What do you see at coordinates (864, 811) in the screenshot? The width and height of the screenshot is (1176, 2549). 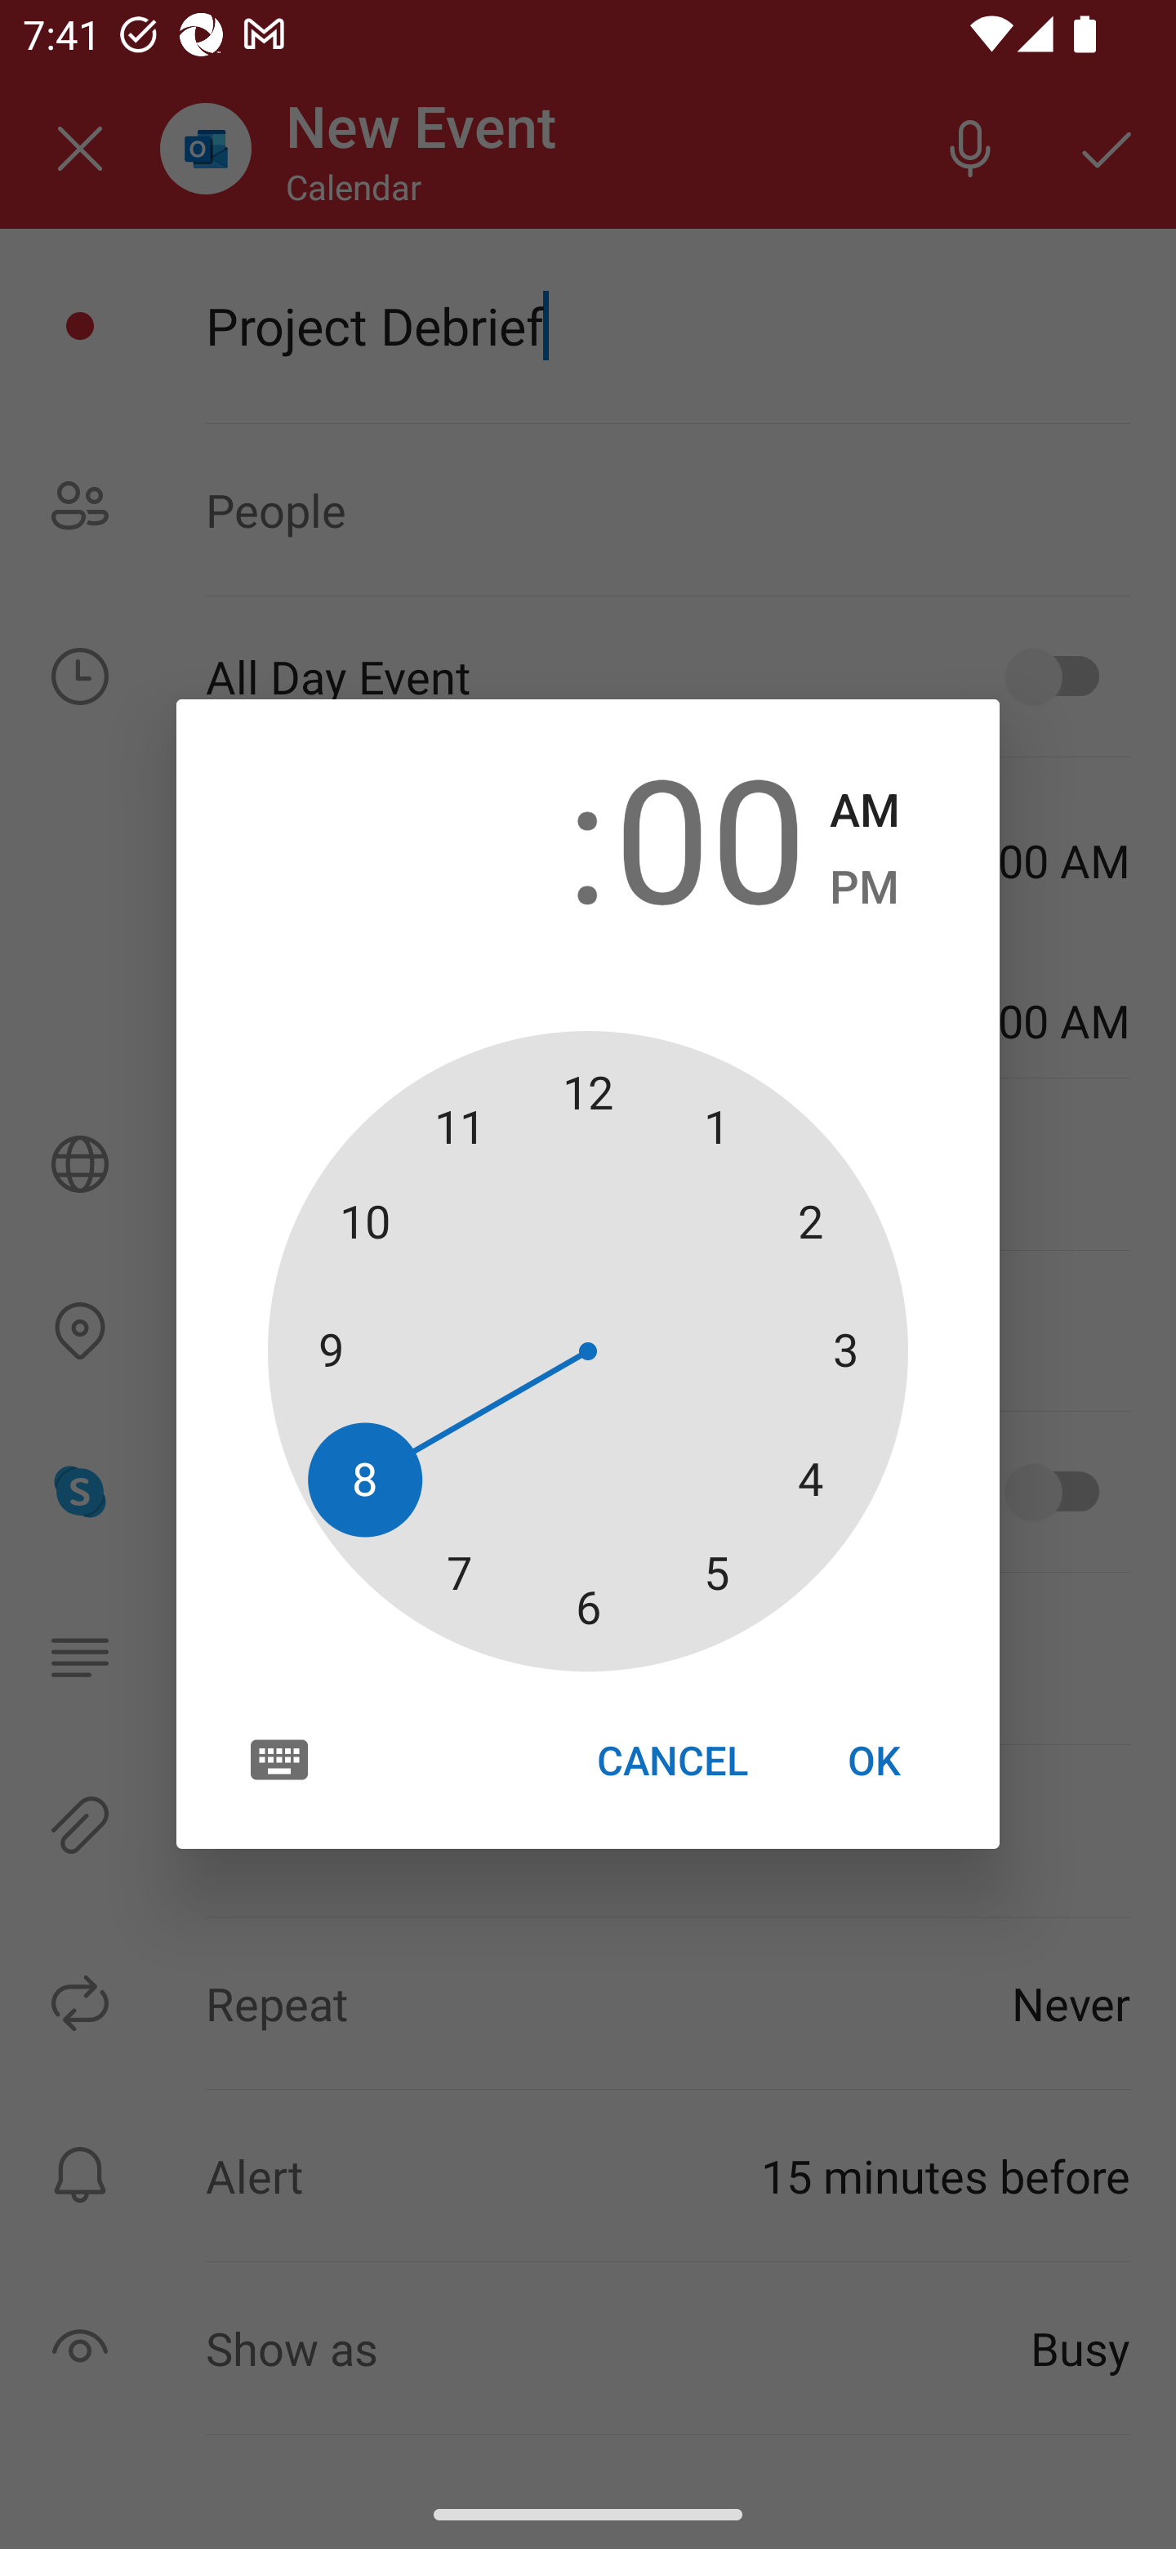 I see `AM` at bounding box center [864, 811].